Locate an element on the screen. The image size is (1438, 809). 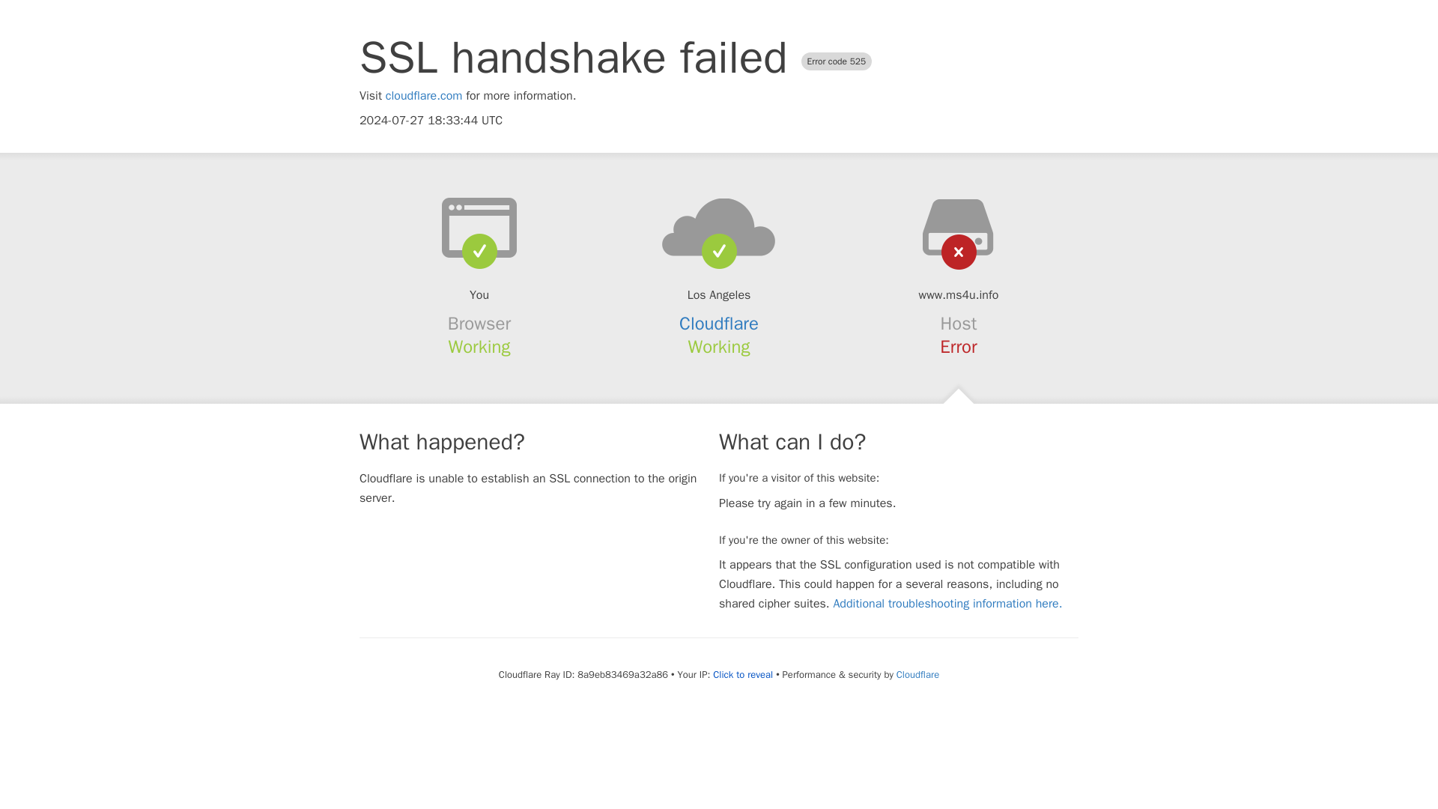
Cloudflare is located at coordinates (917, 674).